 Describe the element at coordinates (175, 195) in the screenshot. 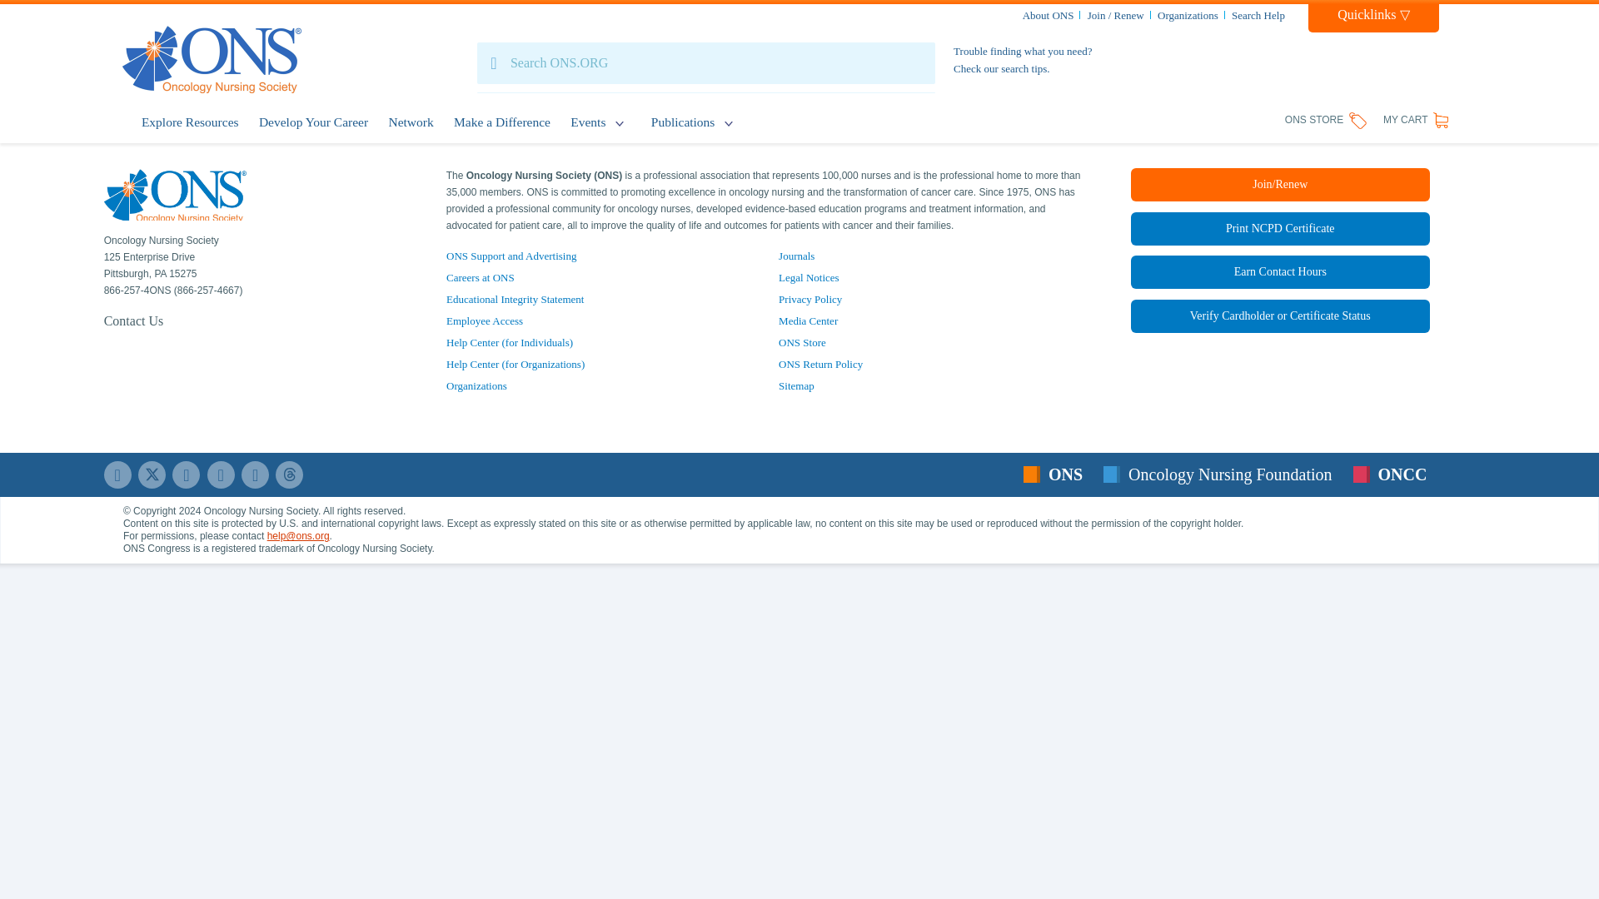

I see `ONS Logo` at that location.